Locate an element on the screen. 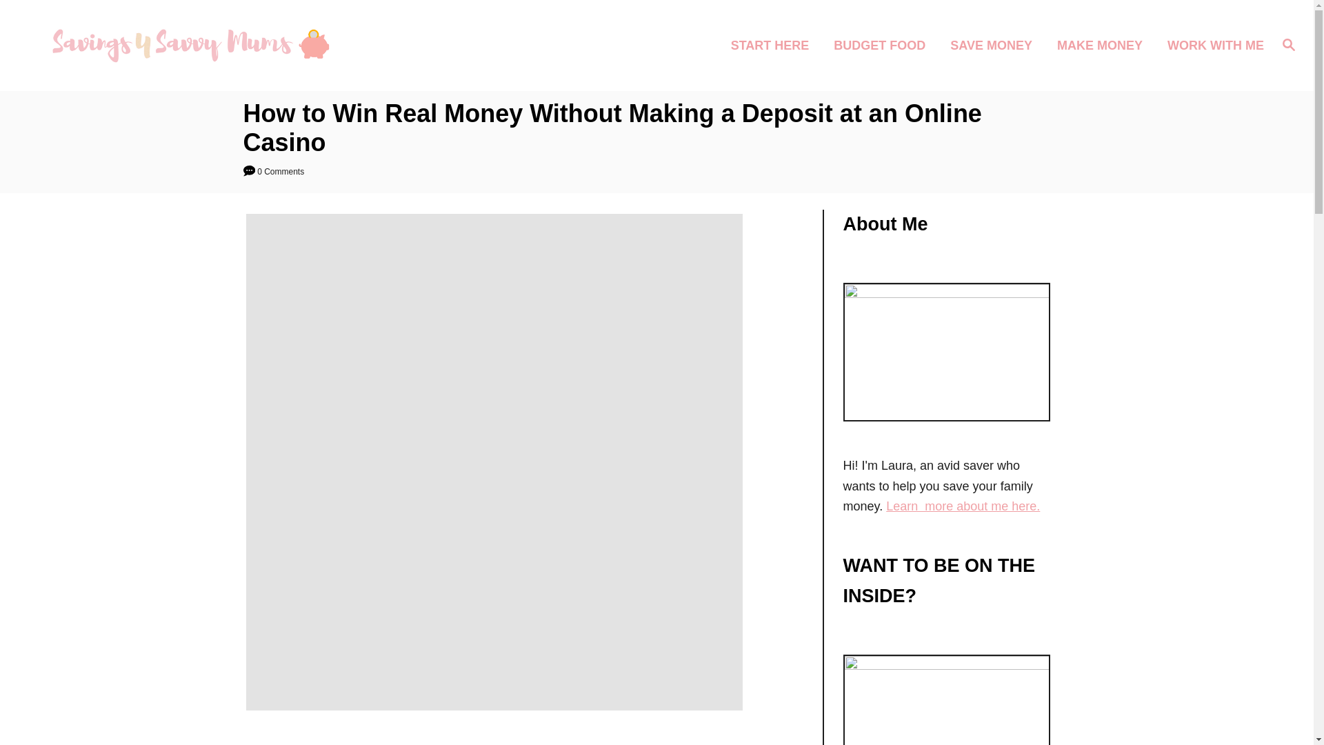 The height and width of the screenshot is (745, 1324). Learn  more about me here. is located at coordinates (963, 506).